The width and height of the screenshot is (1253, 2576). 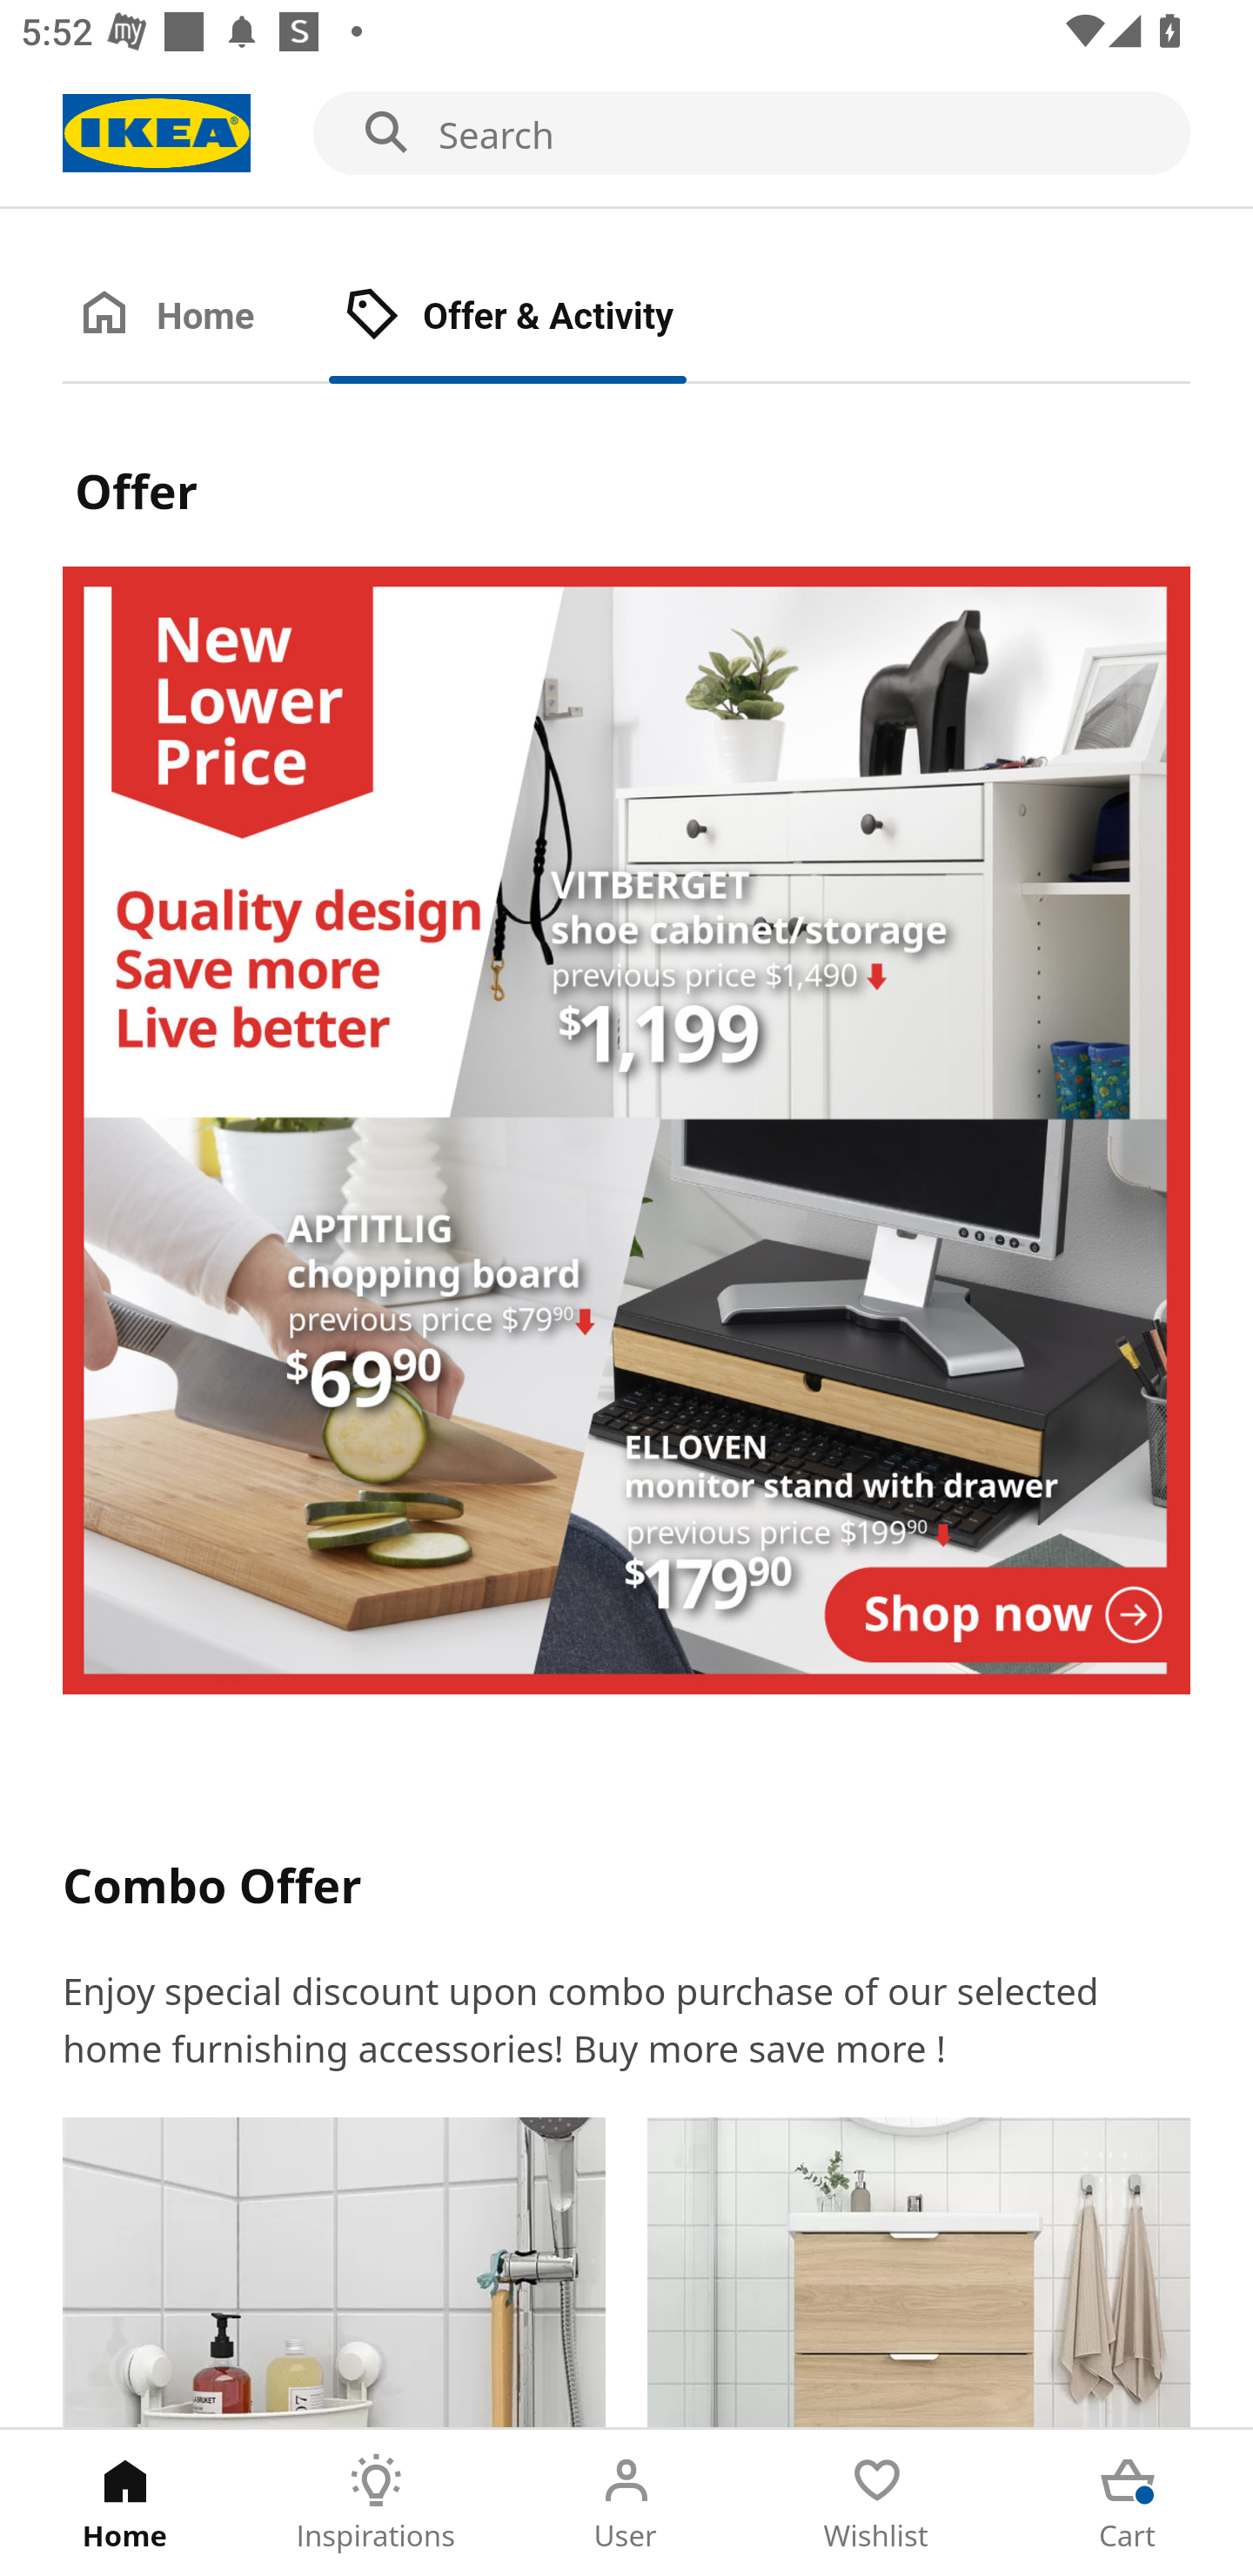 What do you see at coordinates (376, 2503) in the screenshot?
I see `Inspirations
Tab 2 of 5` at bounding box center [376, 2503].